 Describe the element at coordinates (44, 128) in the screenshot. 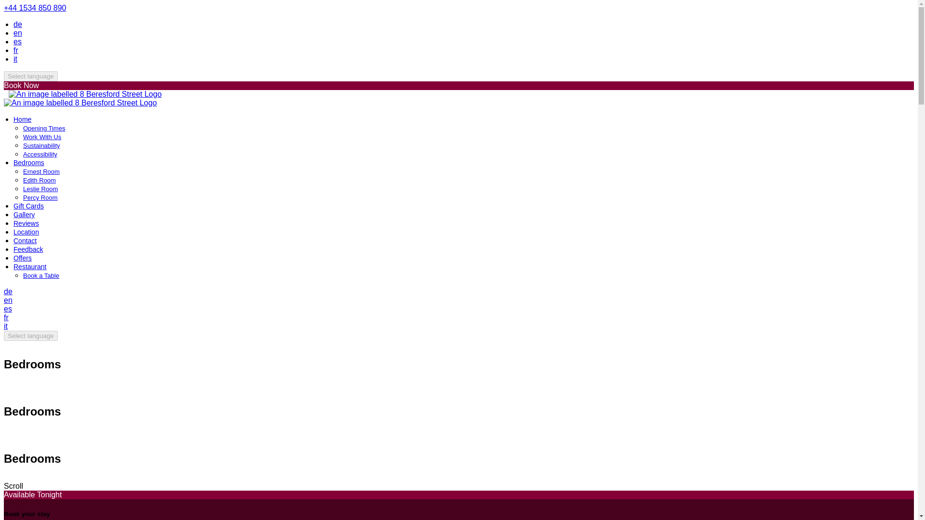

I see `Opening Times` at that location.